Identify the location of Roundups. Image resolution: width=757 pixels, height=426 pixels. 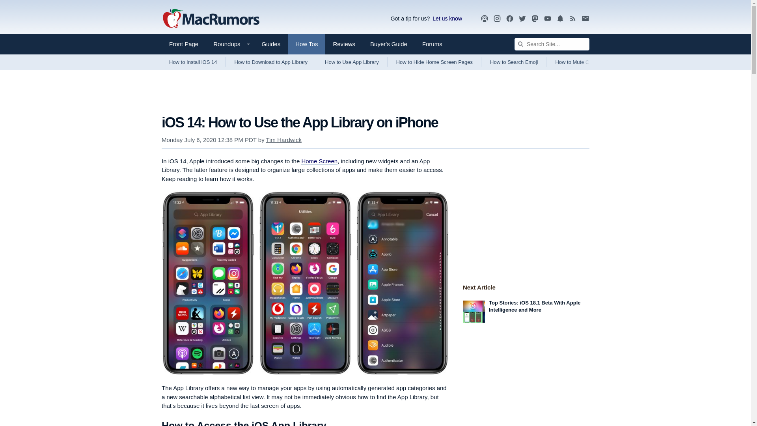
(229, 44).